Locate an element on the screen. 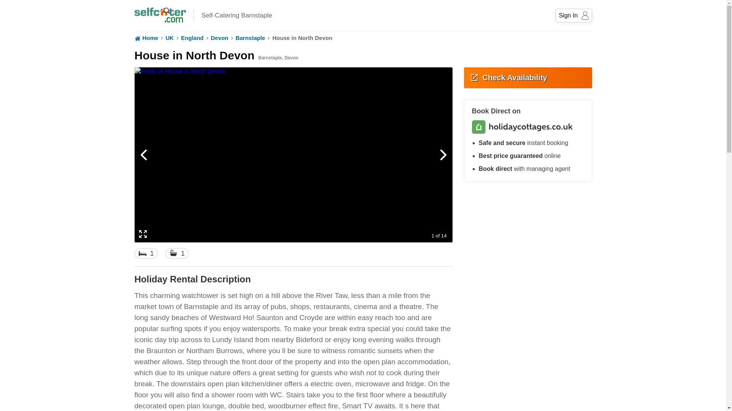 The height and width of the screenshot is (411, 732). Holiday Rentals United Kingdom is located at coordinates (574, 15).